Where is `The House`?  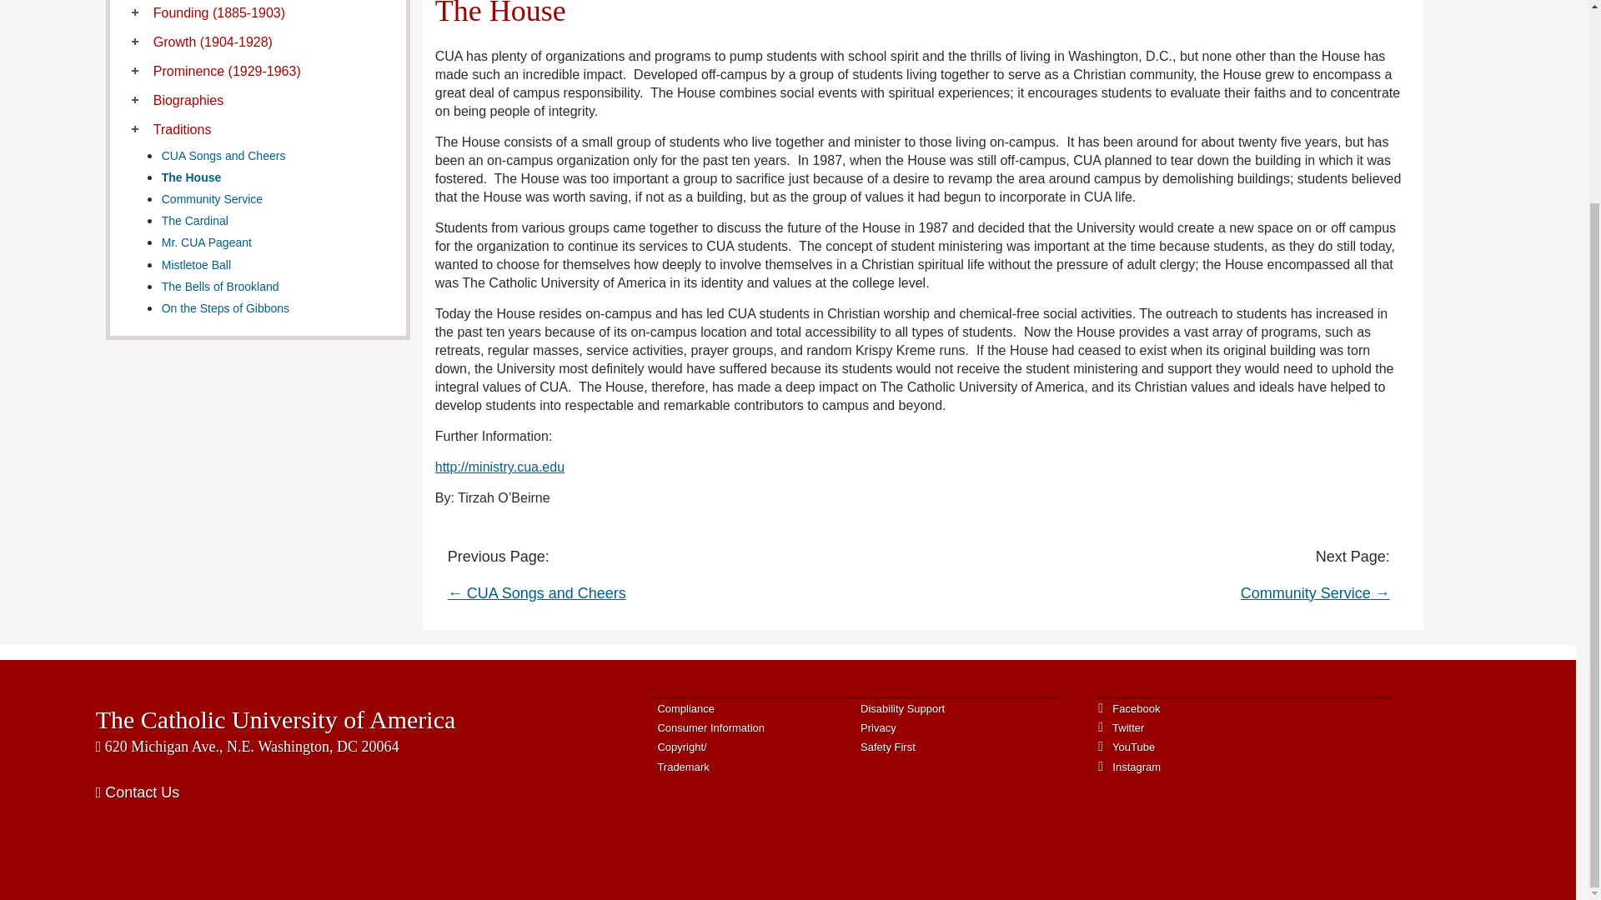 The House is located at coordinates (192, 177).